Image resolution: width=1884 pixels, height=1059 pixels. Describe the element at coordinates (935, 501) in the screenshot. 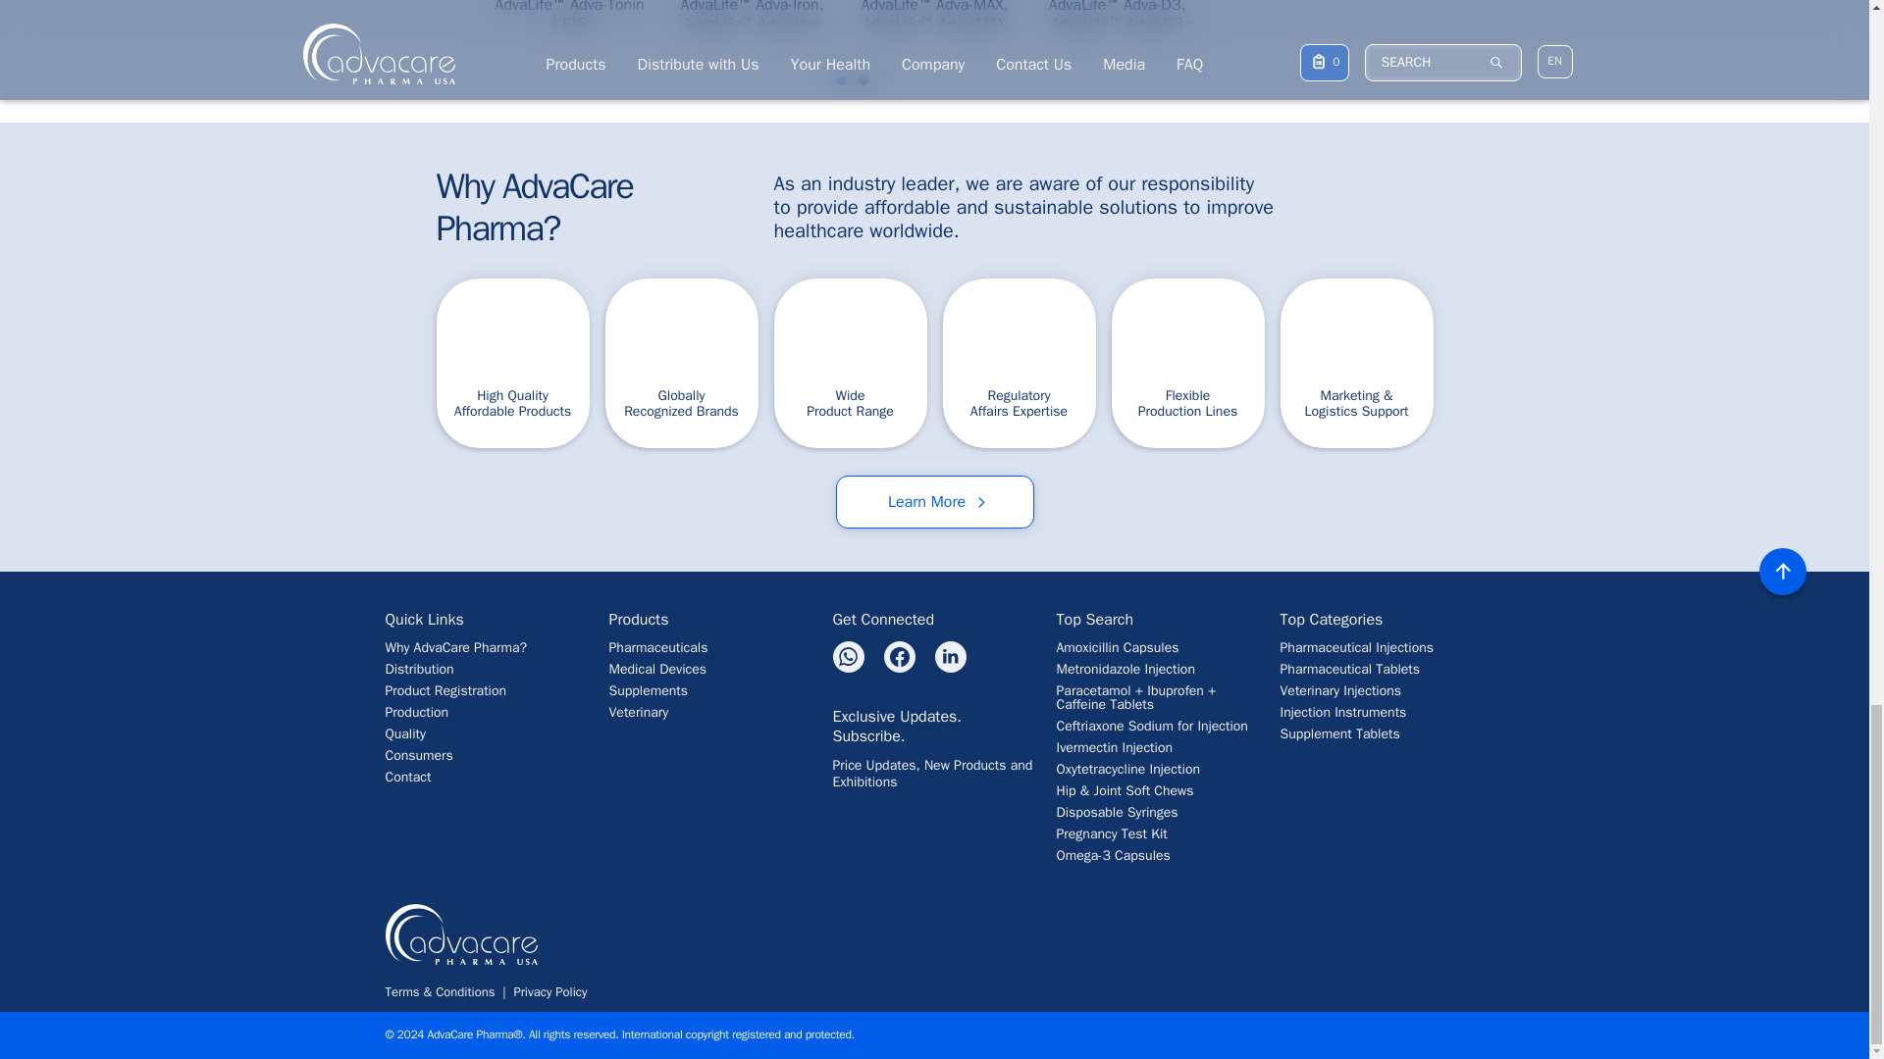

I see `Distribute With Us` at that location.